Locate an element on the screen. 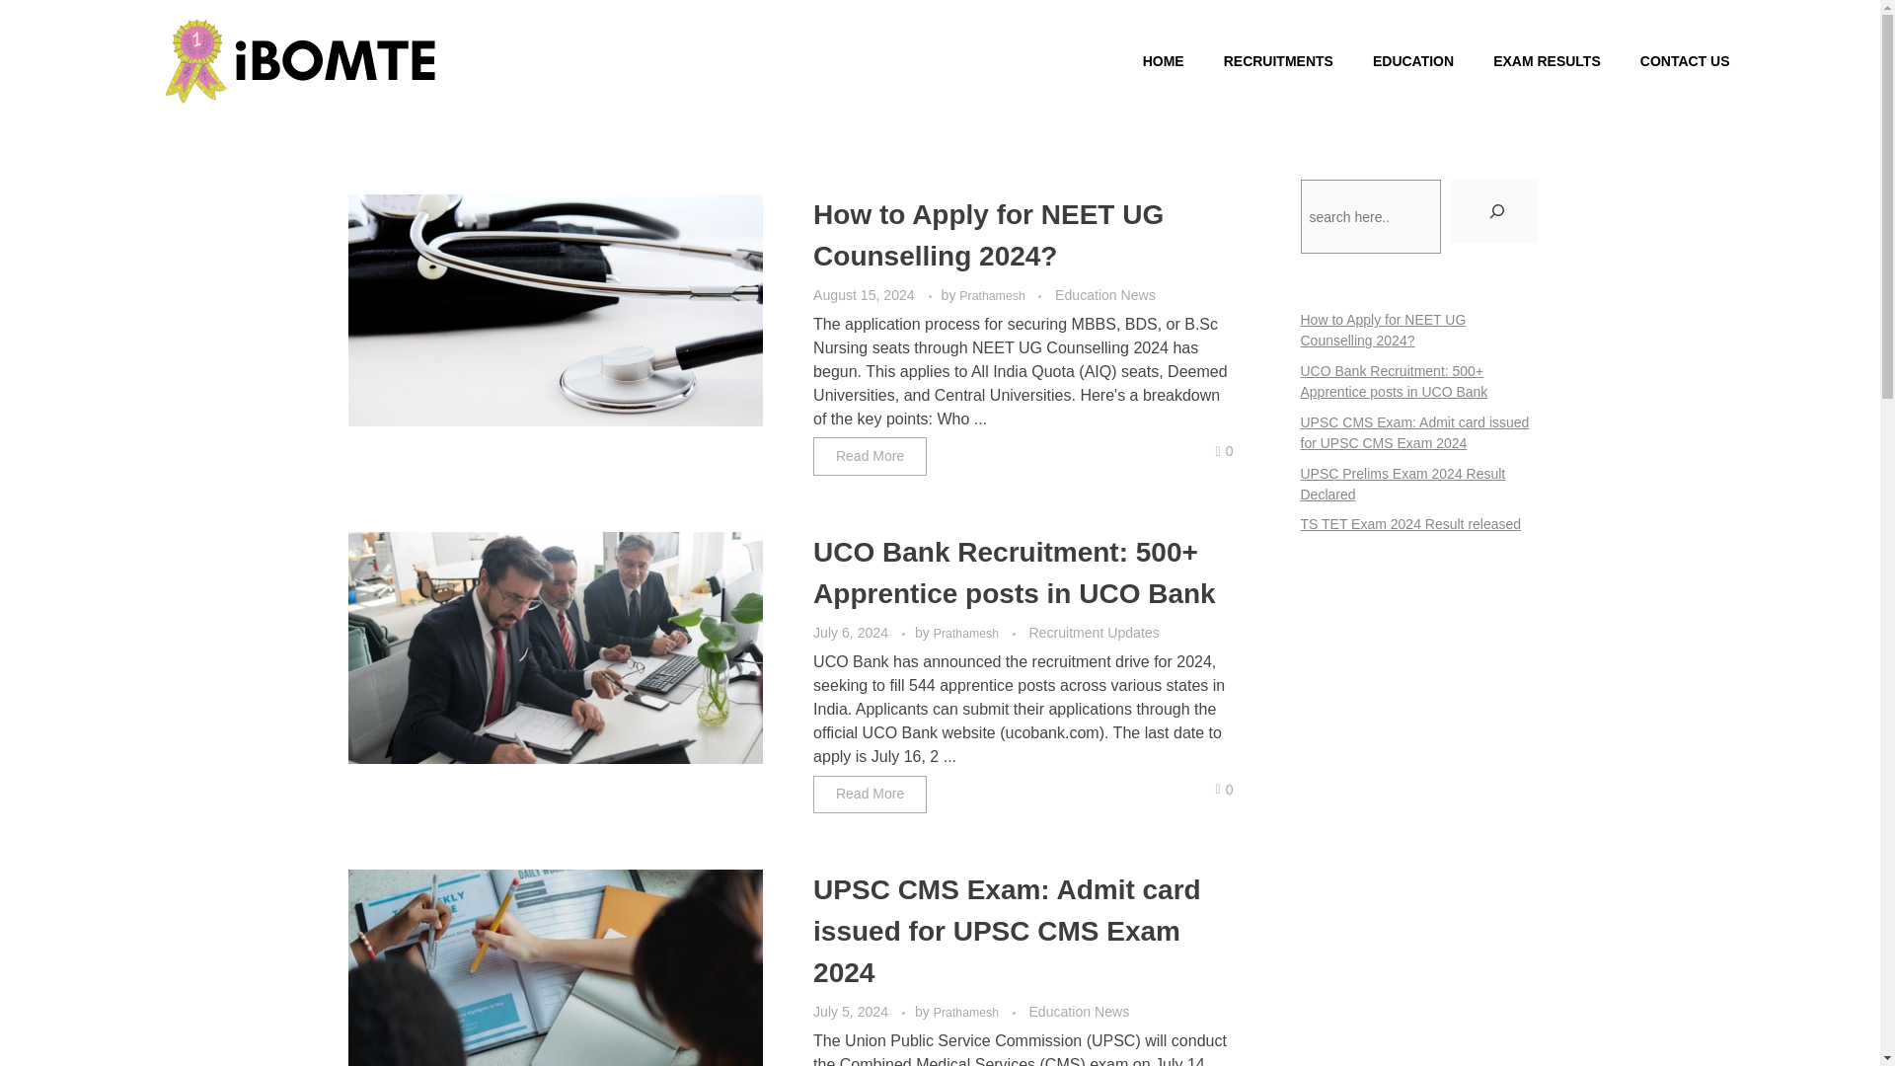  IBOMTE is located at coordinates (195, 114).